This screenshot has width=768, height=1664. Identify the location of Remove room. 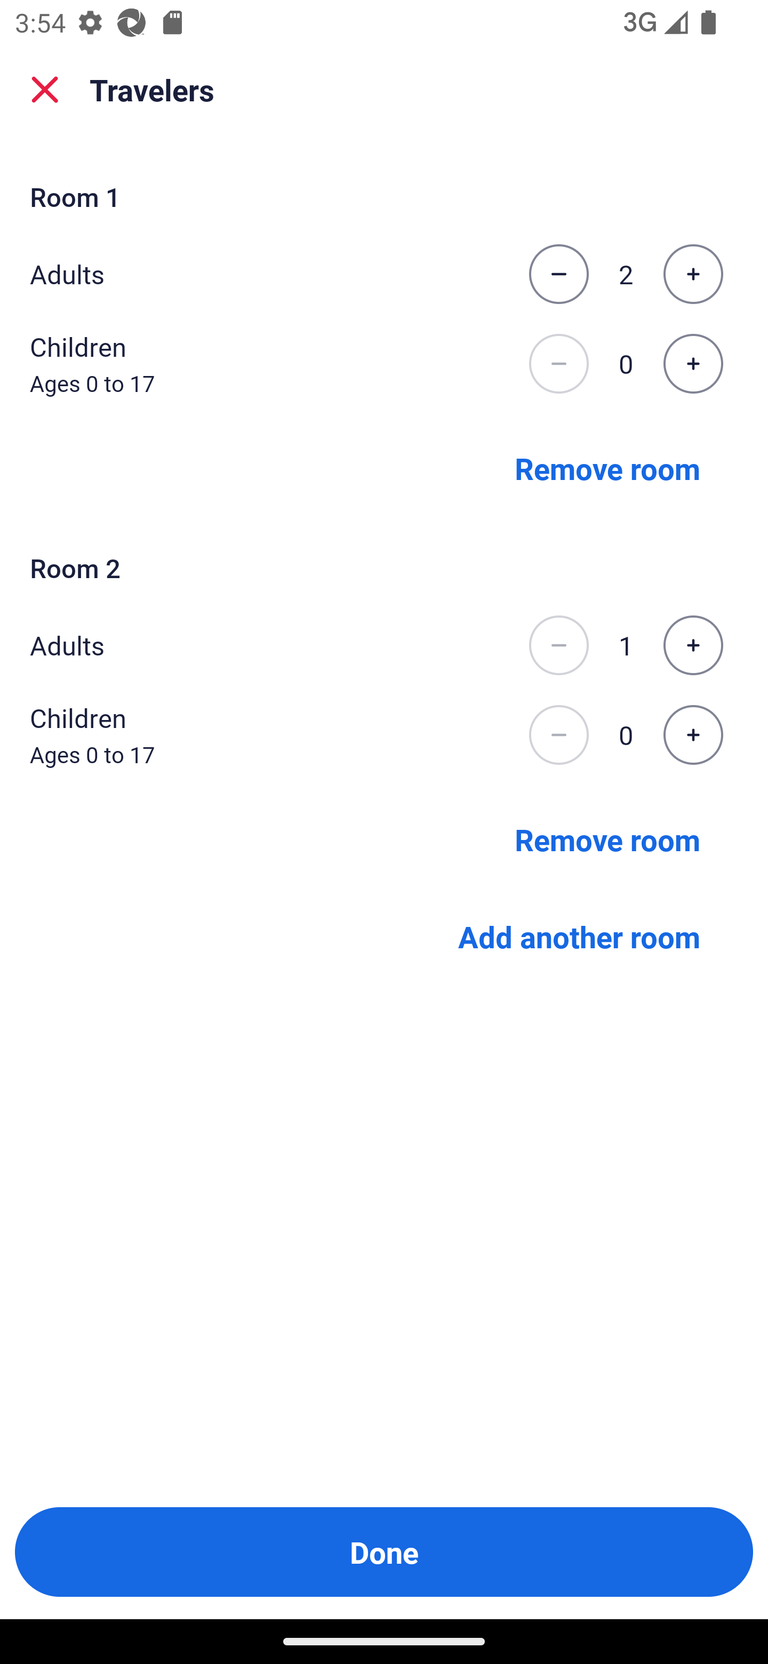
(607, 467).